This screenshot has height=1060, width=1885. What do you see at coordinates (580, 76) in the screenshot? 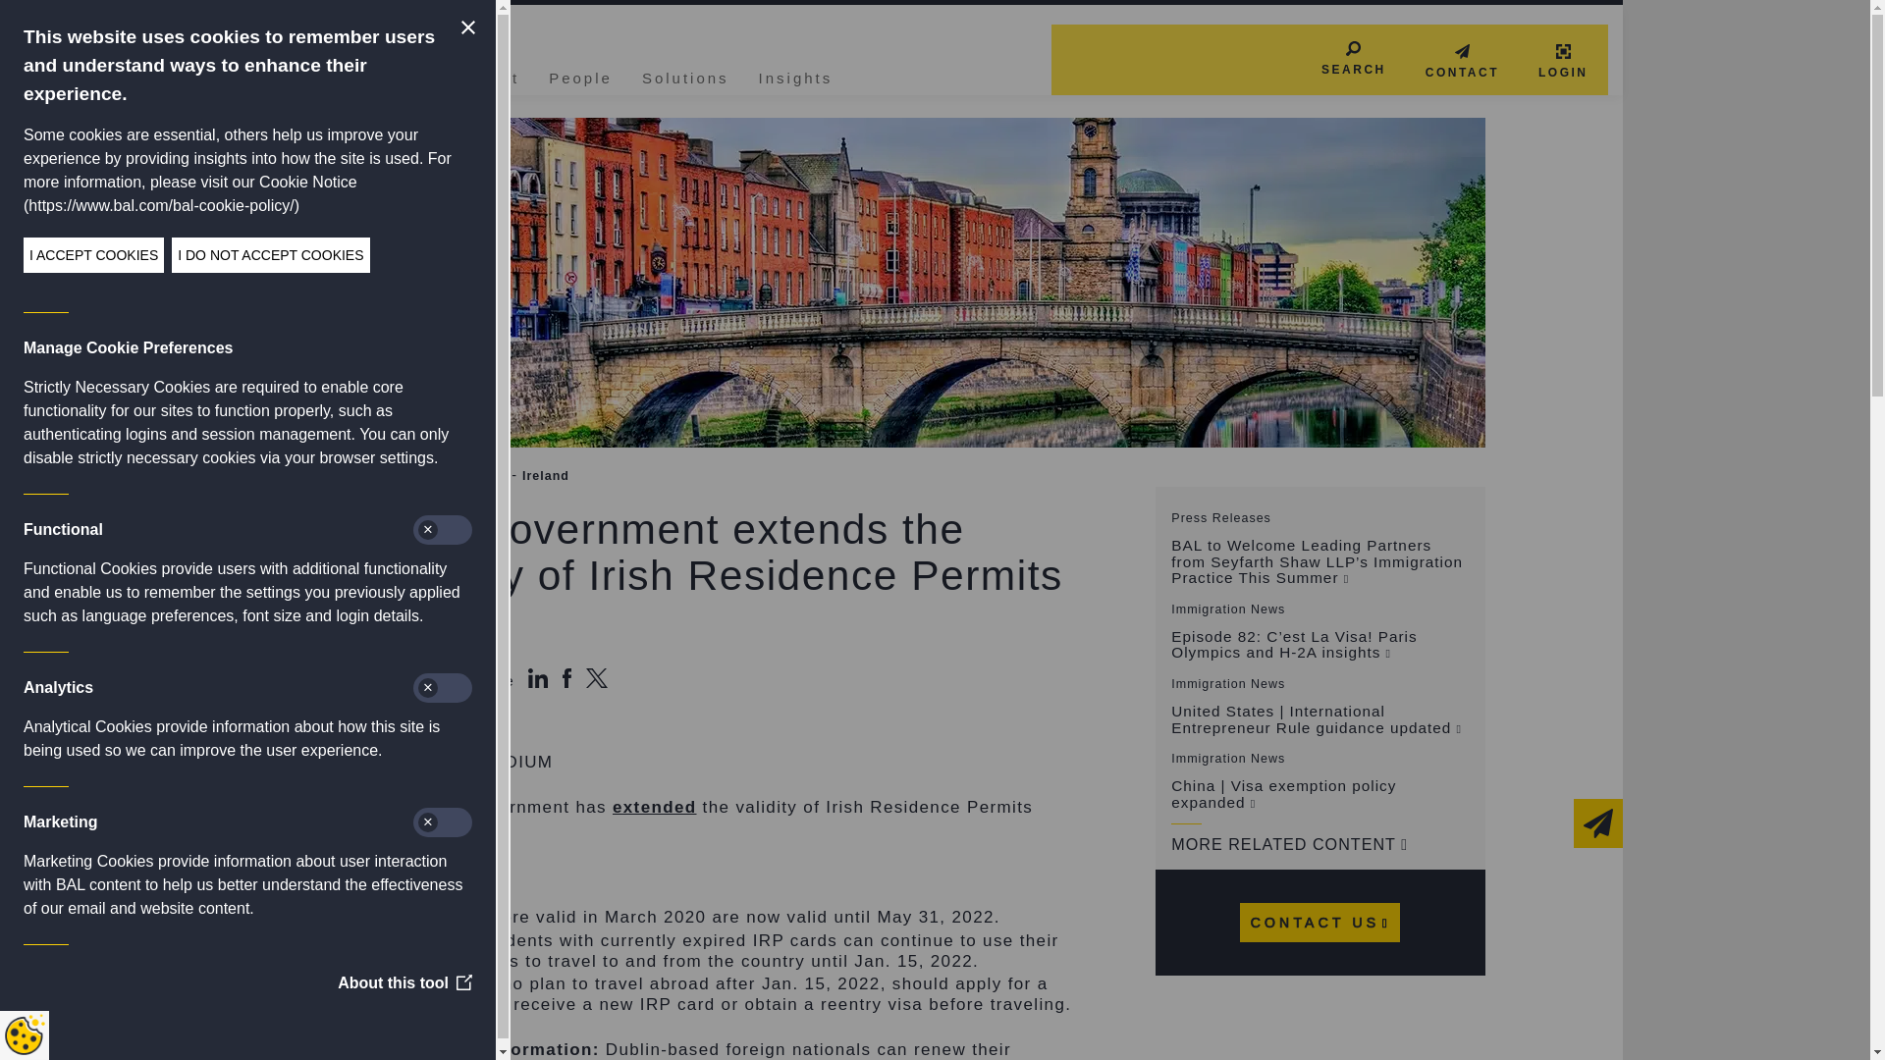
I see `People` at bounding box center [580, 76].